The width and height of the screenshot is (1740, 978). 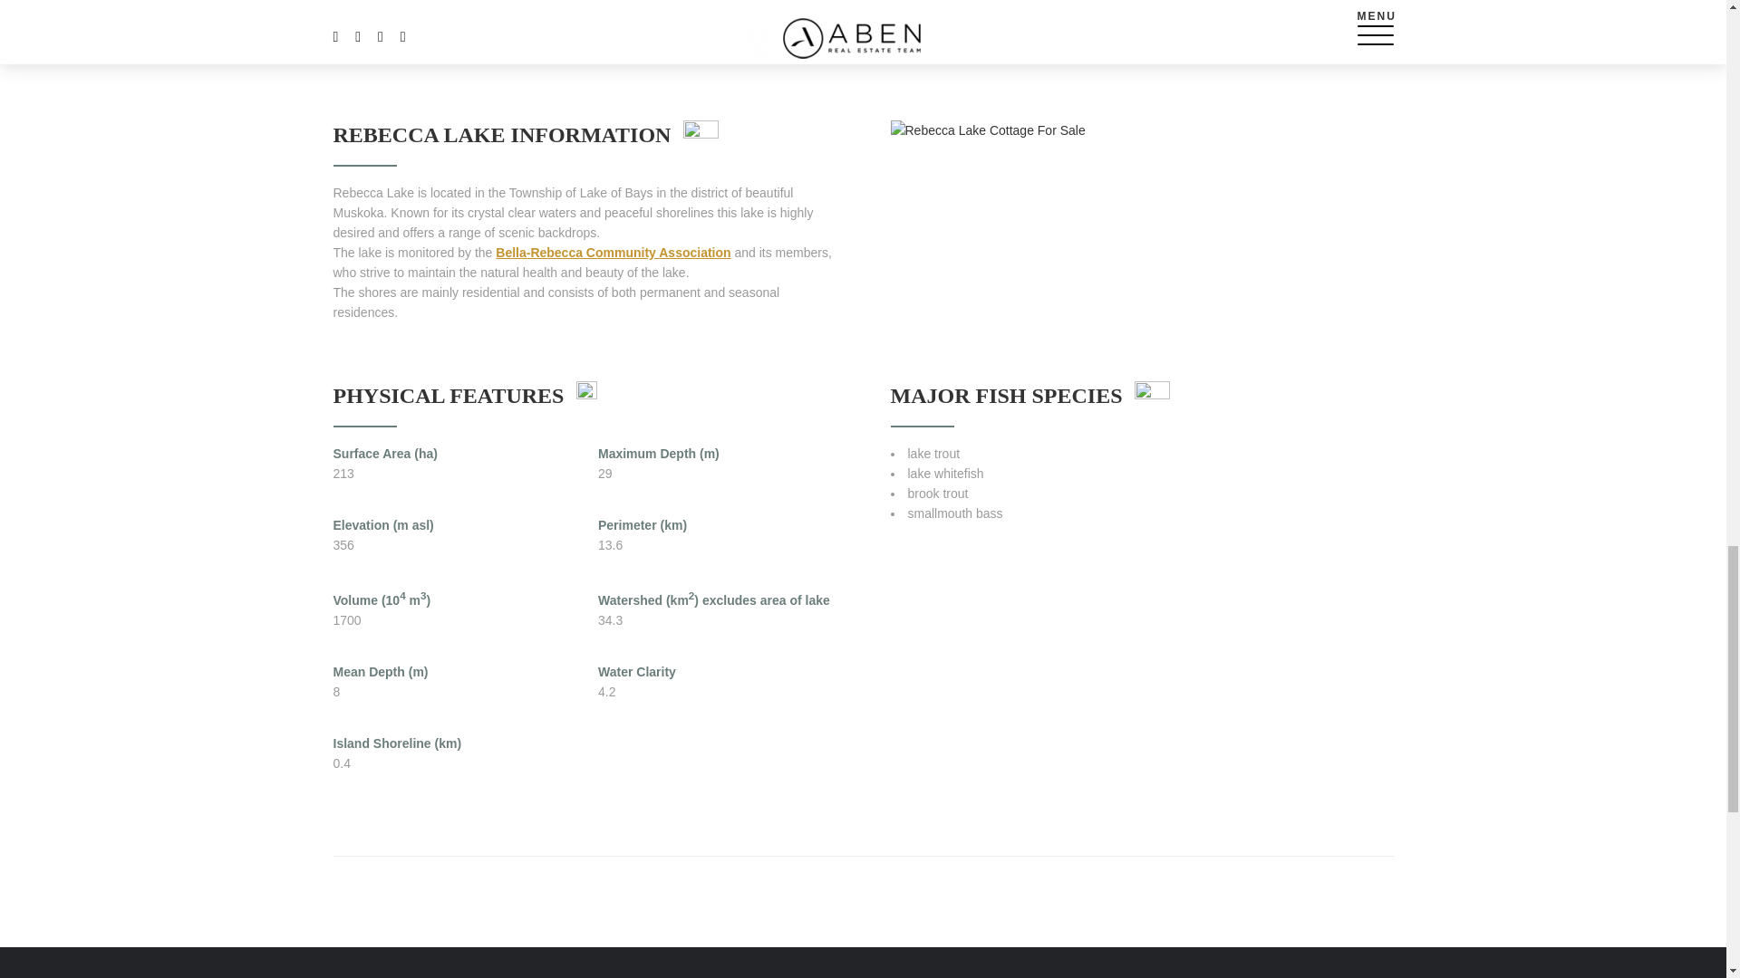 What do you see at coordinates (613, 253) in the screenshot?
I see `Bella-Rebecca Community Association` at bounding box center [613, 253].